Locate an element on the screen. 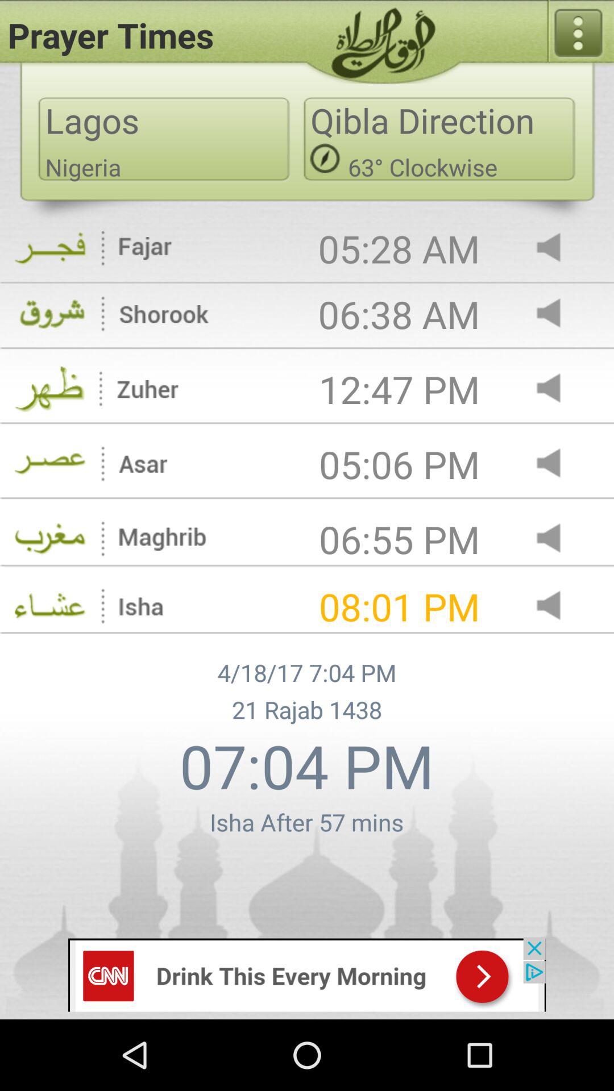  play sound is located at coordinates (558, 464).